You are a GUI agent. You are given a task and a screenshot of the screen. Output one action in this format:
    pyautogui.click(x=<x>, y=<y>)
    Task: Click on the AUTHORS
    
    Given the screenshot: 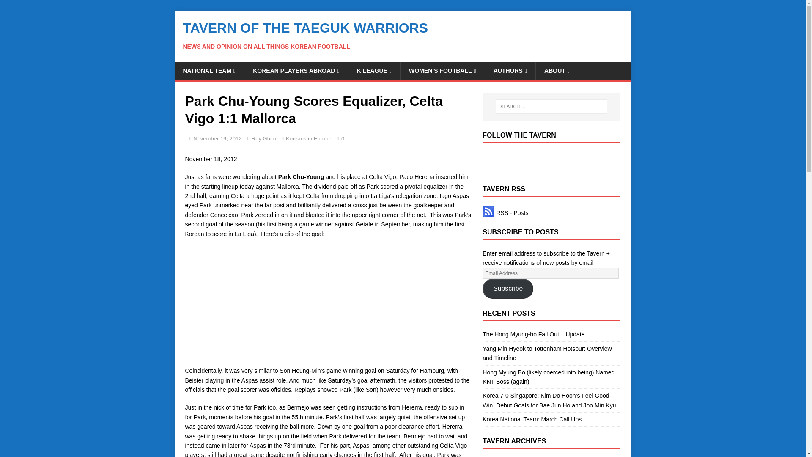 What is the action you would take?
    pyautogui.click(x=510, y=70)
    